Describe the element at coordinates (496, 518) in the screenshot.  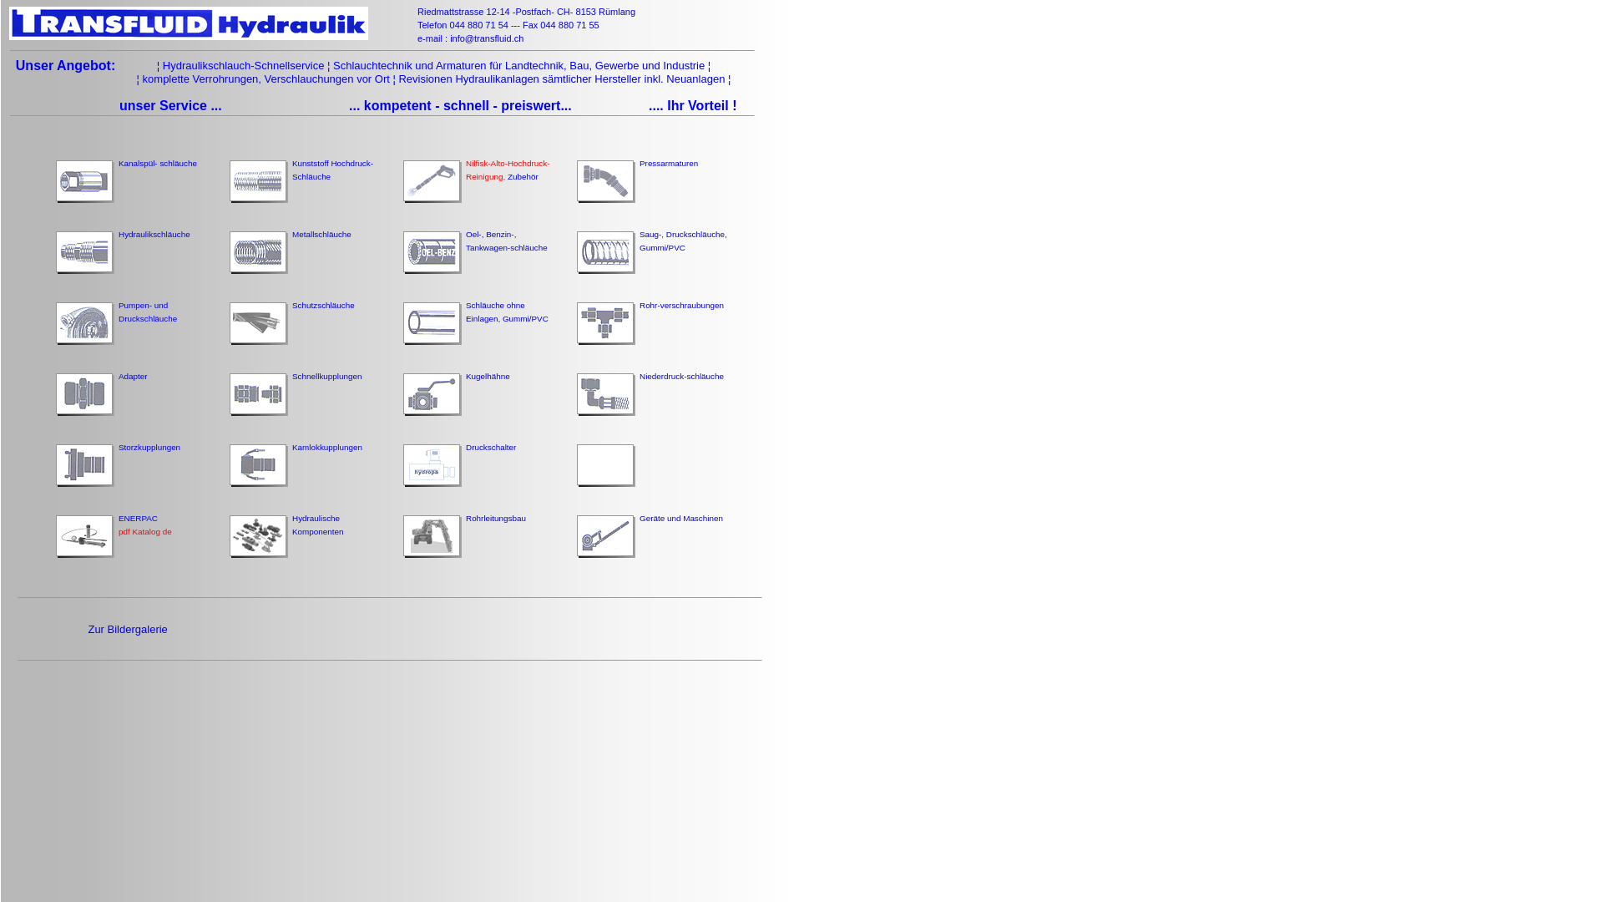
I see `Rohrleitungsbau` at that location.